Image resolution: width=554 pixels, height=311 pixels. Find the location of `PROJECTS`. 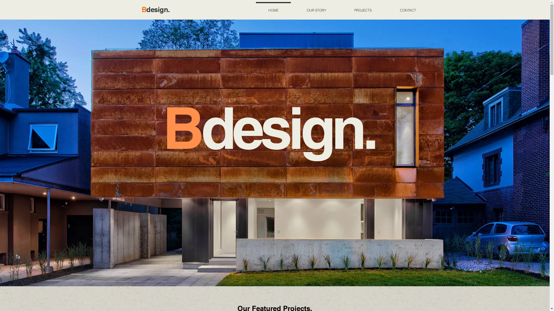

PROJECTS is located at coordinates (363, 8).